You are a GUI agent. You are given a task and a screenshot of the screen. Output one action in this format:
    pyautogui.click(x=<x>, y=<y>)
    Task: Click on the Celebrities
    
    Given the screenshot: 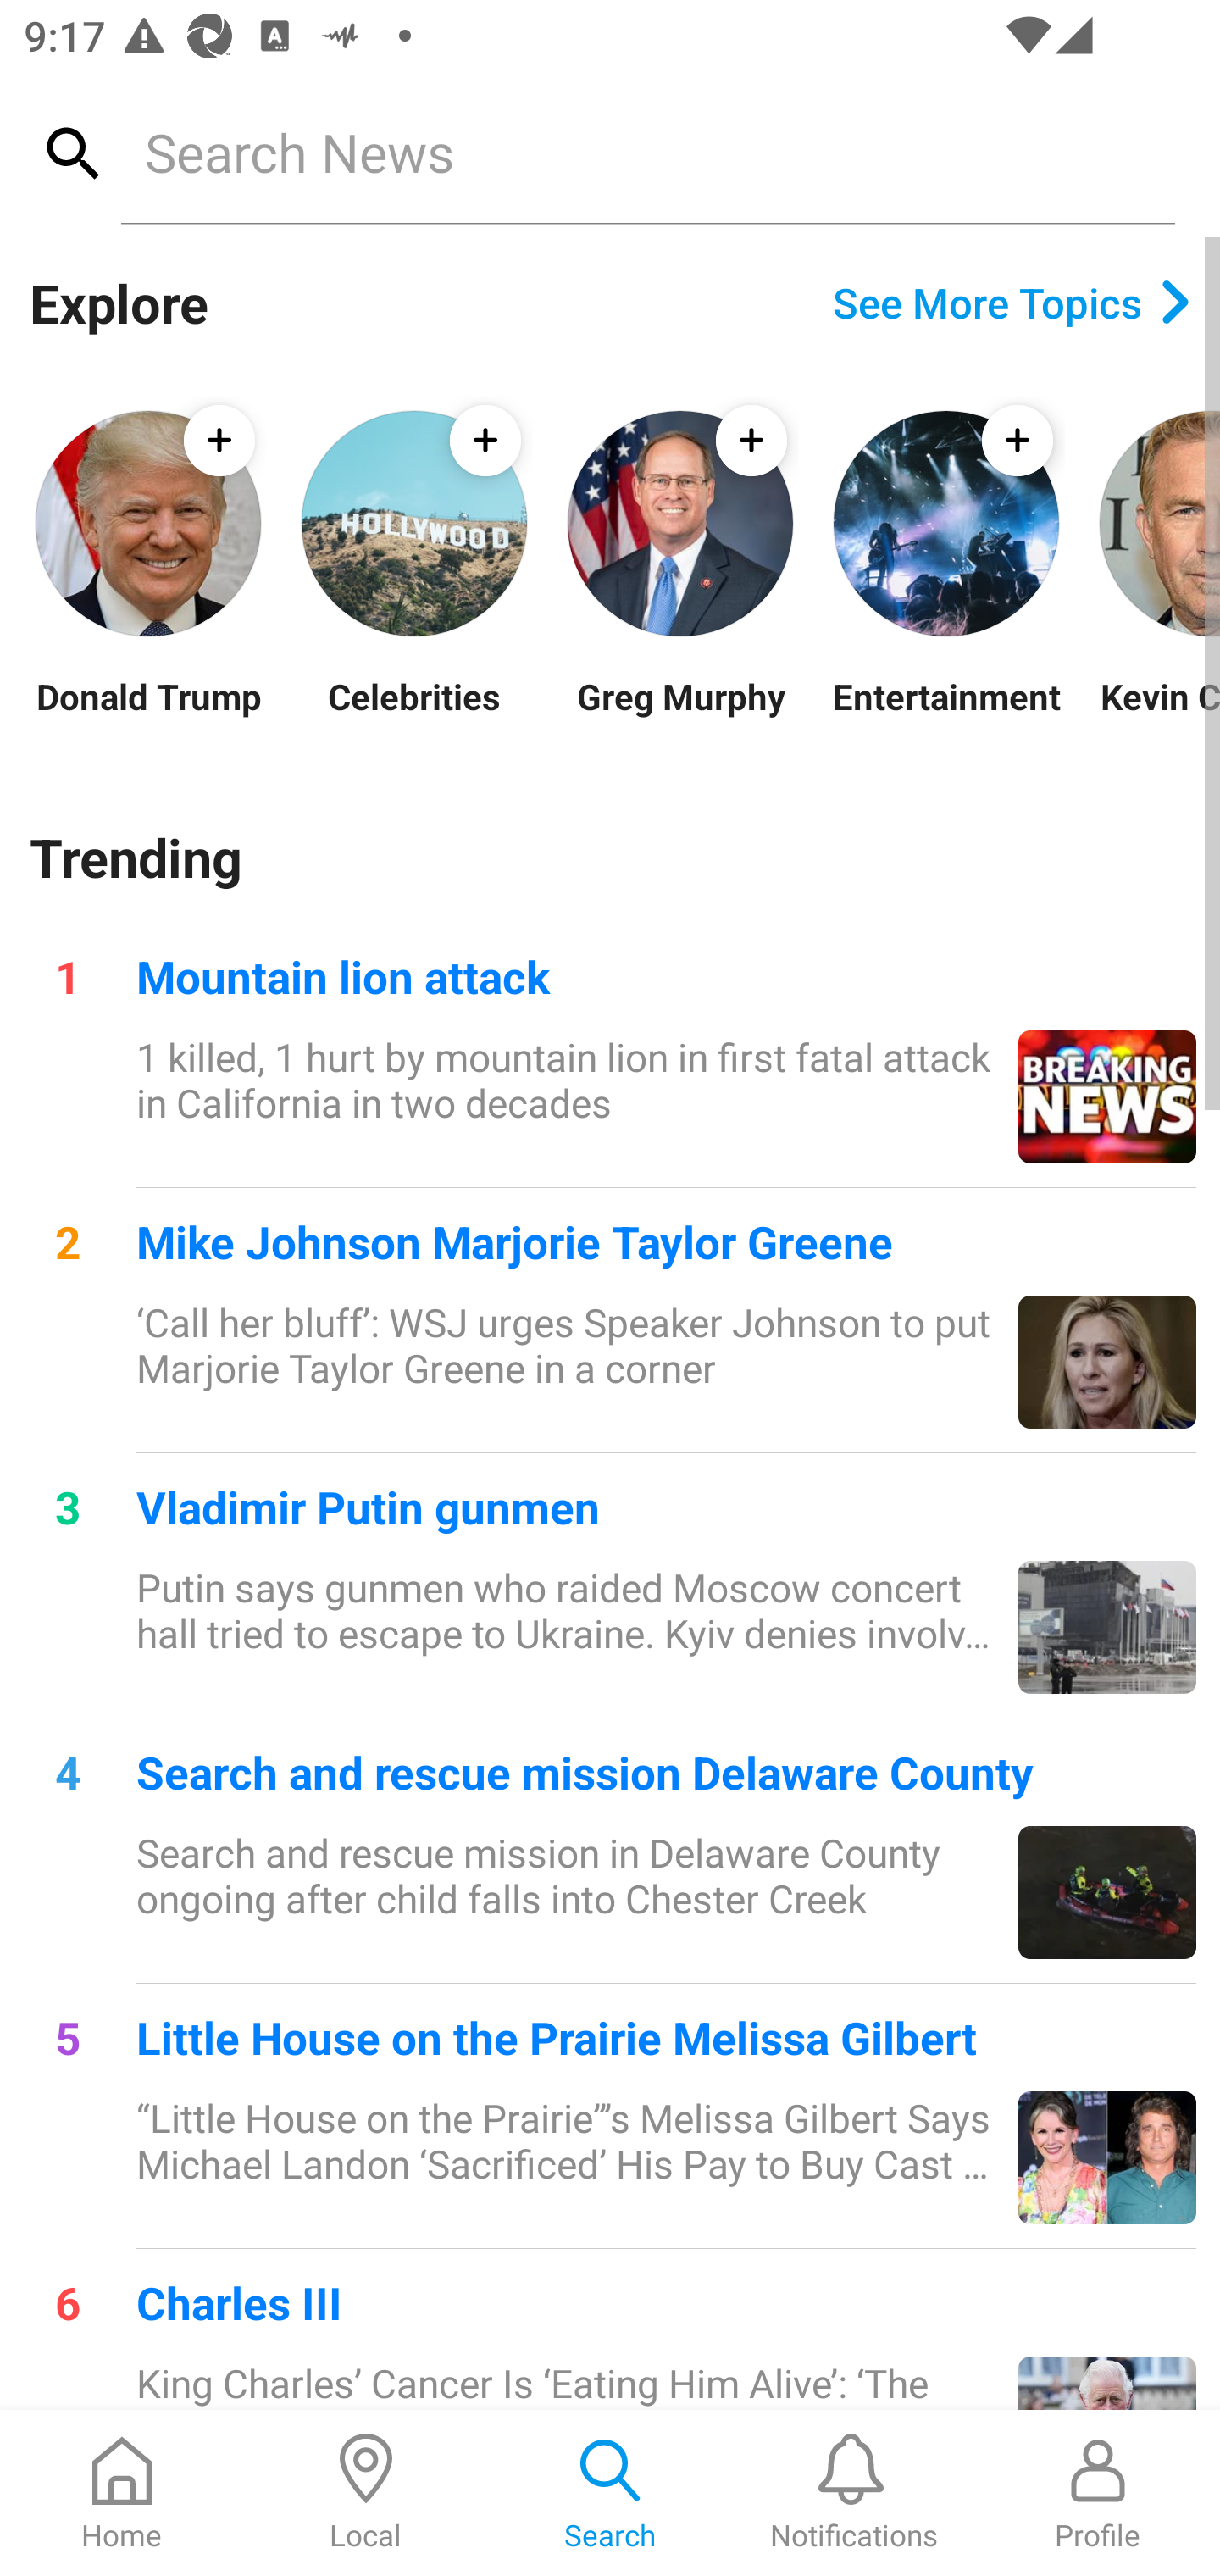 What is the action you would take?
    pyautogui.click(x=413, y=717)
    